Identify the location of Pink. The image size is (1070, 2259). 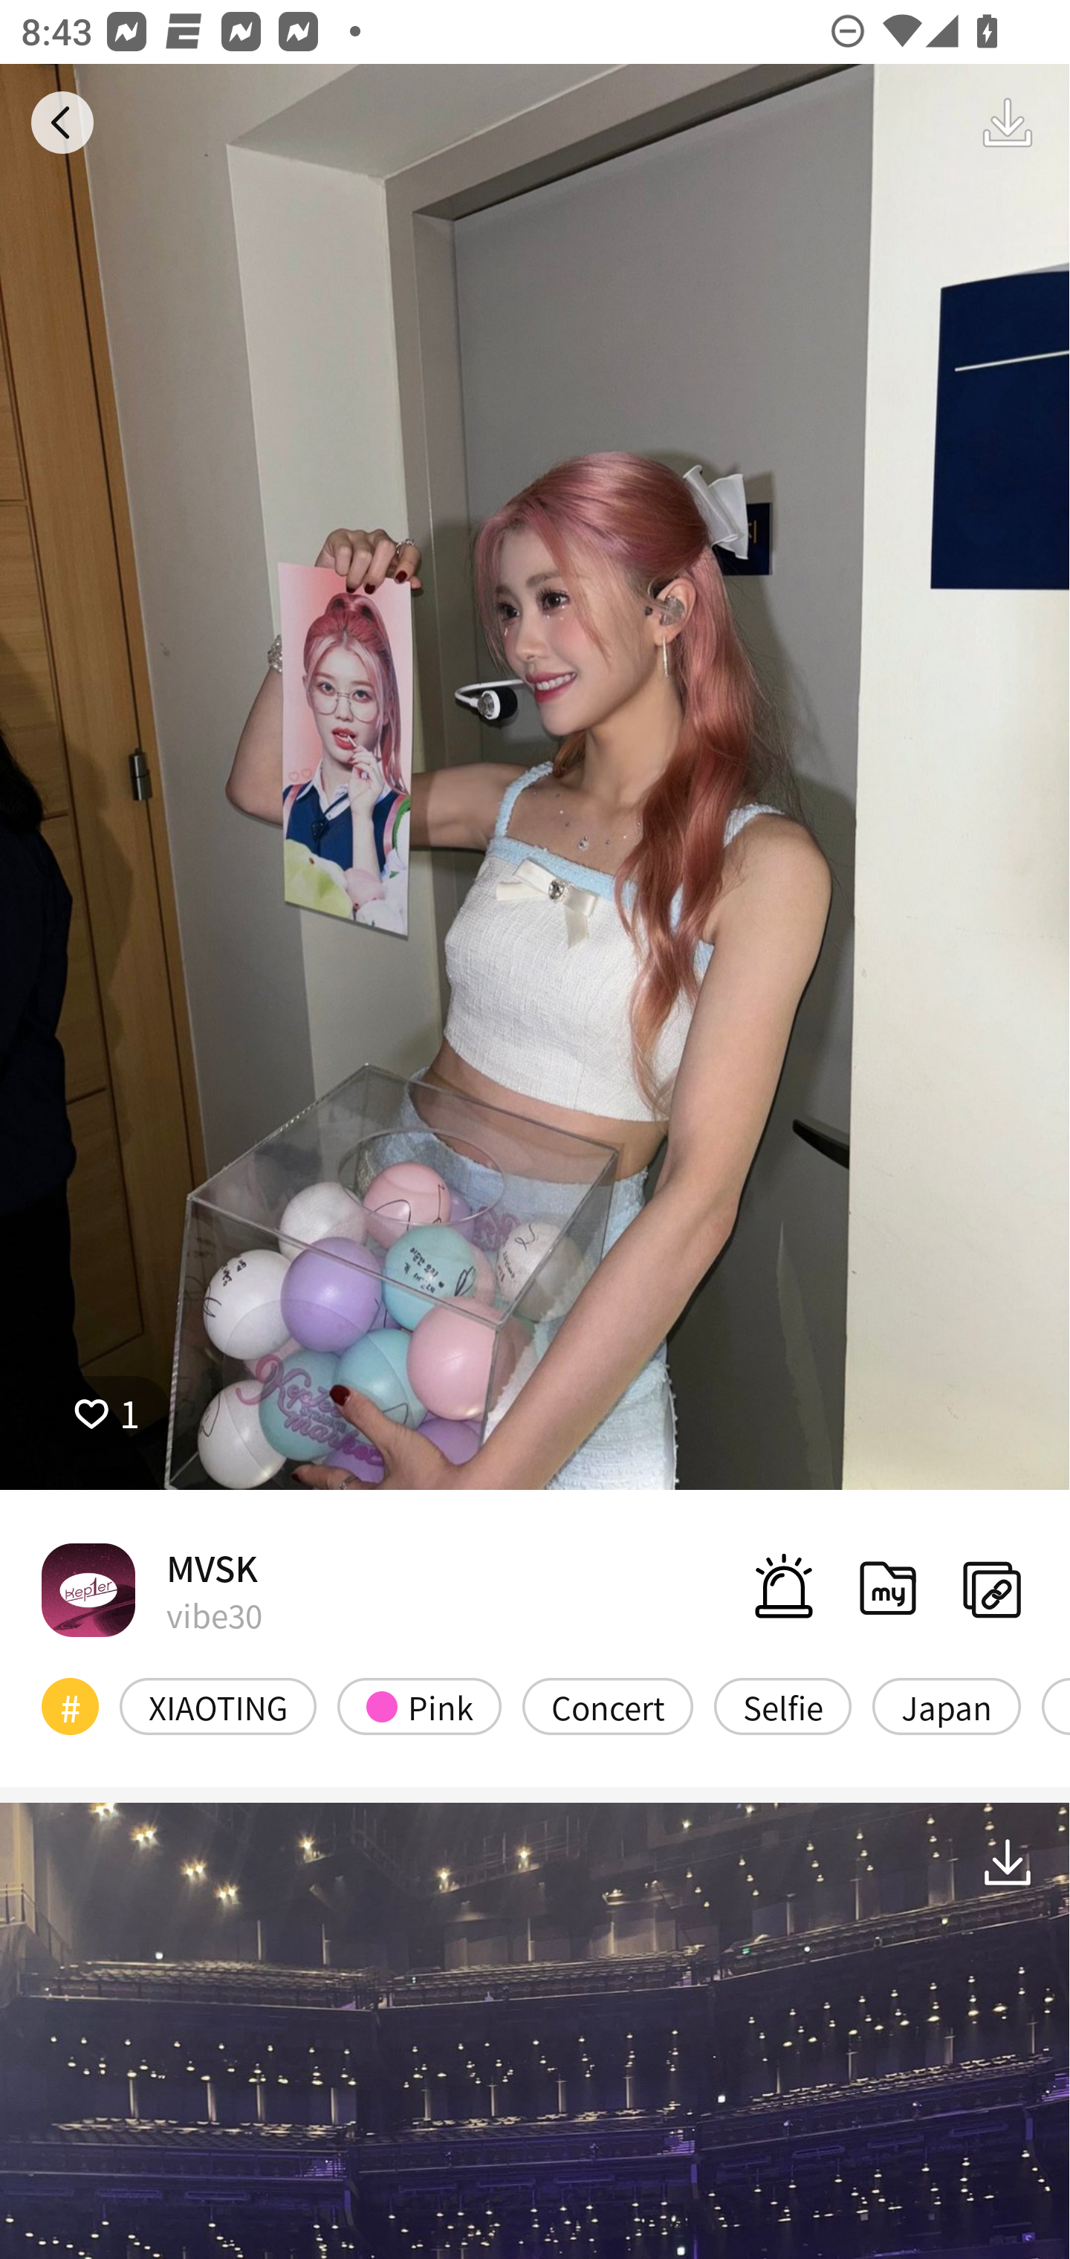
(419, 1706).